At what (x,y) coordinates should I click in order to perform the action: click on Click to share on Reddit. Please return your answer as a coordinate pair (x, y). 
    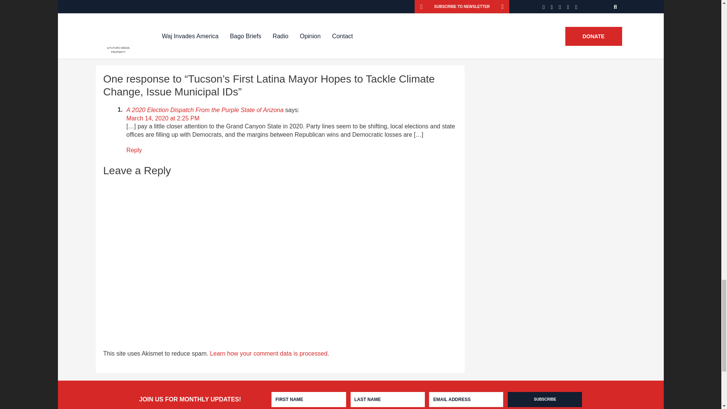
    Looking at the image, I should click on (209, 33).